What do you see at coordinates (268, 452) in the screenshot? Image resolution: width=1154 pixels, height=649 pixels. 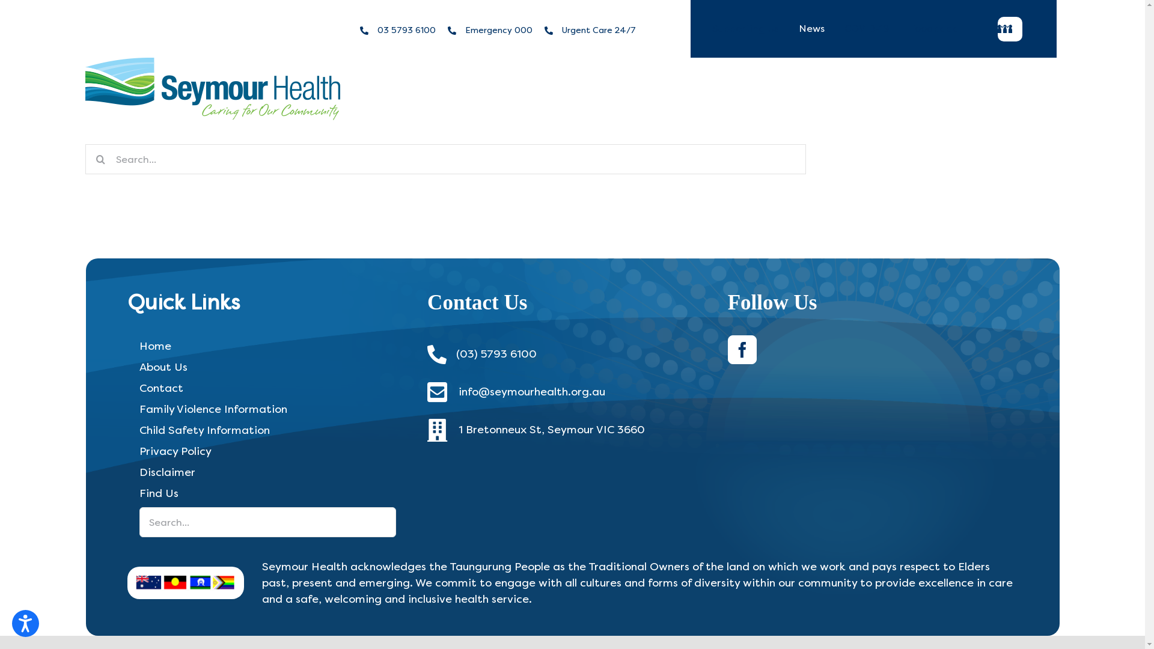 I see `Privacy Policy` at bounding box center [268, 452].